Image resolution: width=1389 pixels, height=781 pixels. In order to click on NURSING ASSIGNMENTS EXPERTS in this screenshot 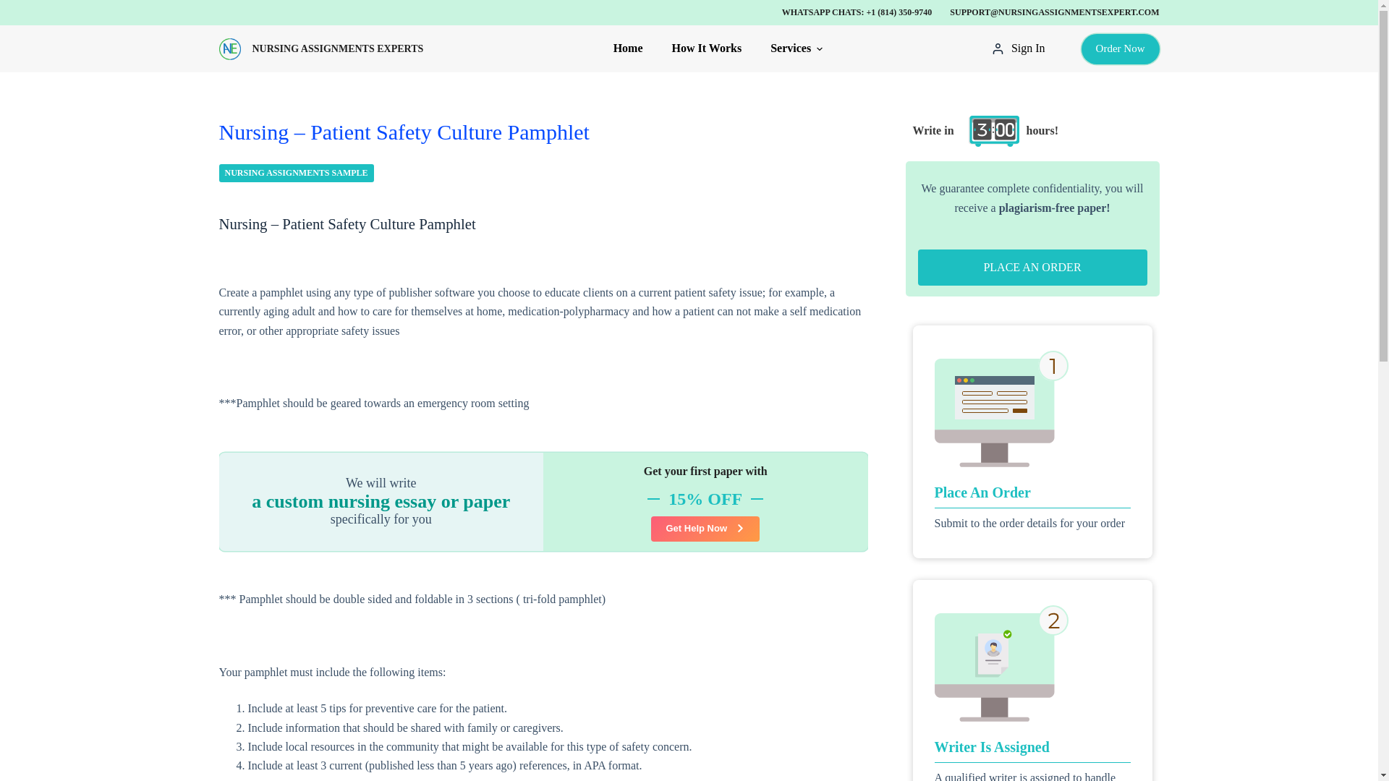, I will do `click(337, 48)`.